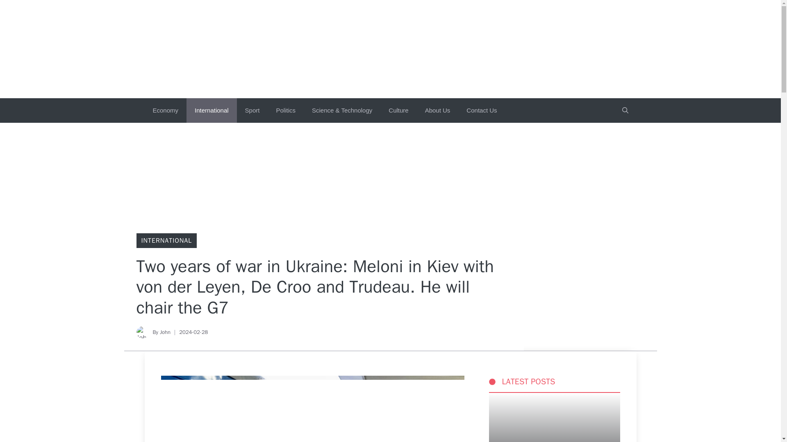  Describe the element at coordinates (438, 110) in the screenshot. I see `About Us` at that location.